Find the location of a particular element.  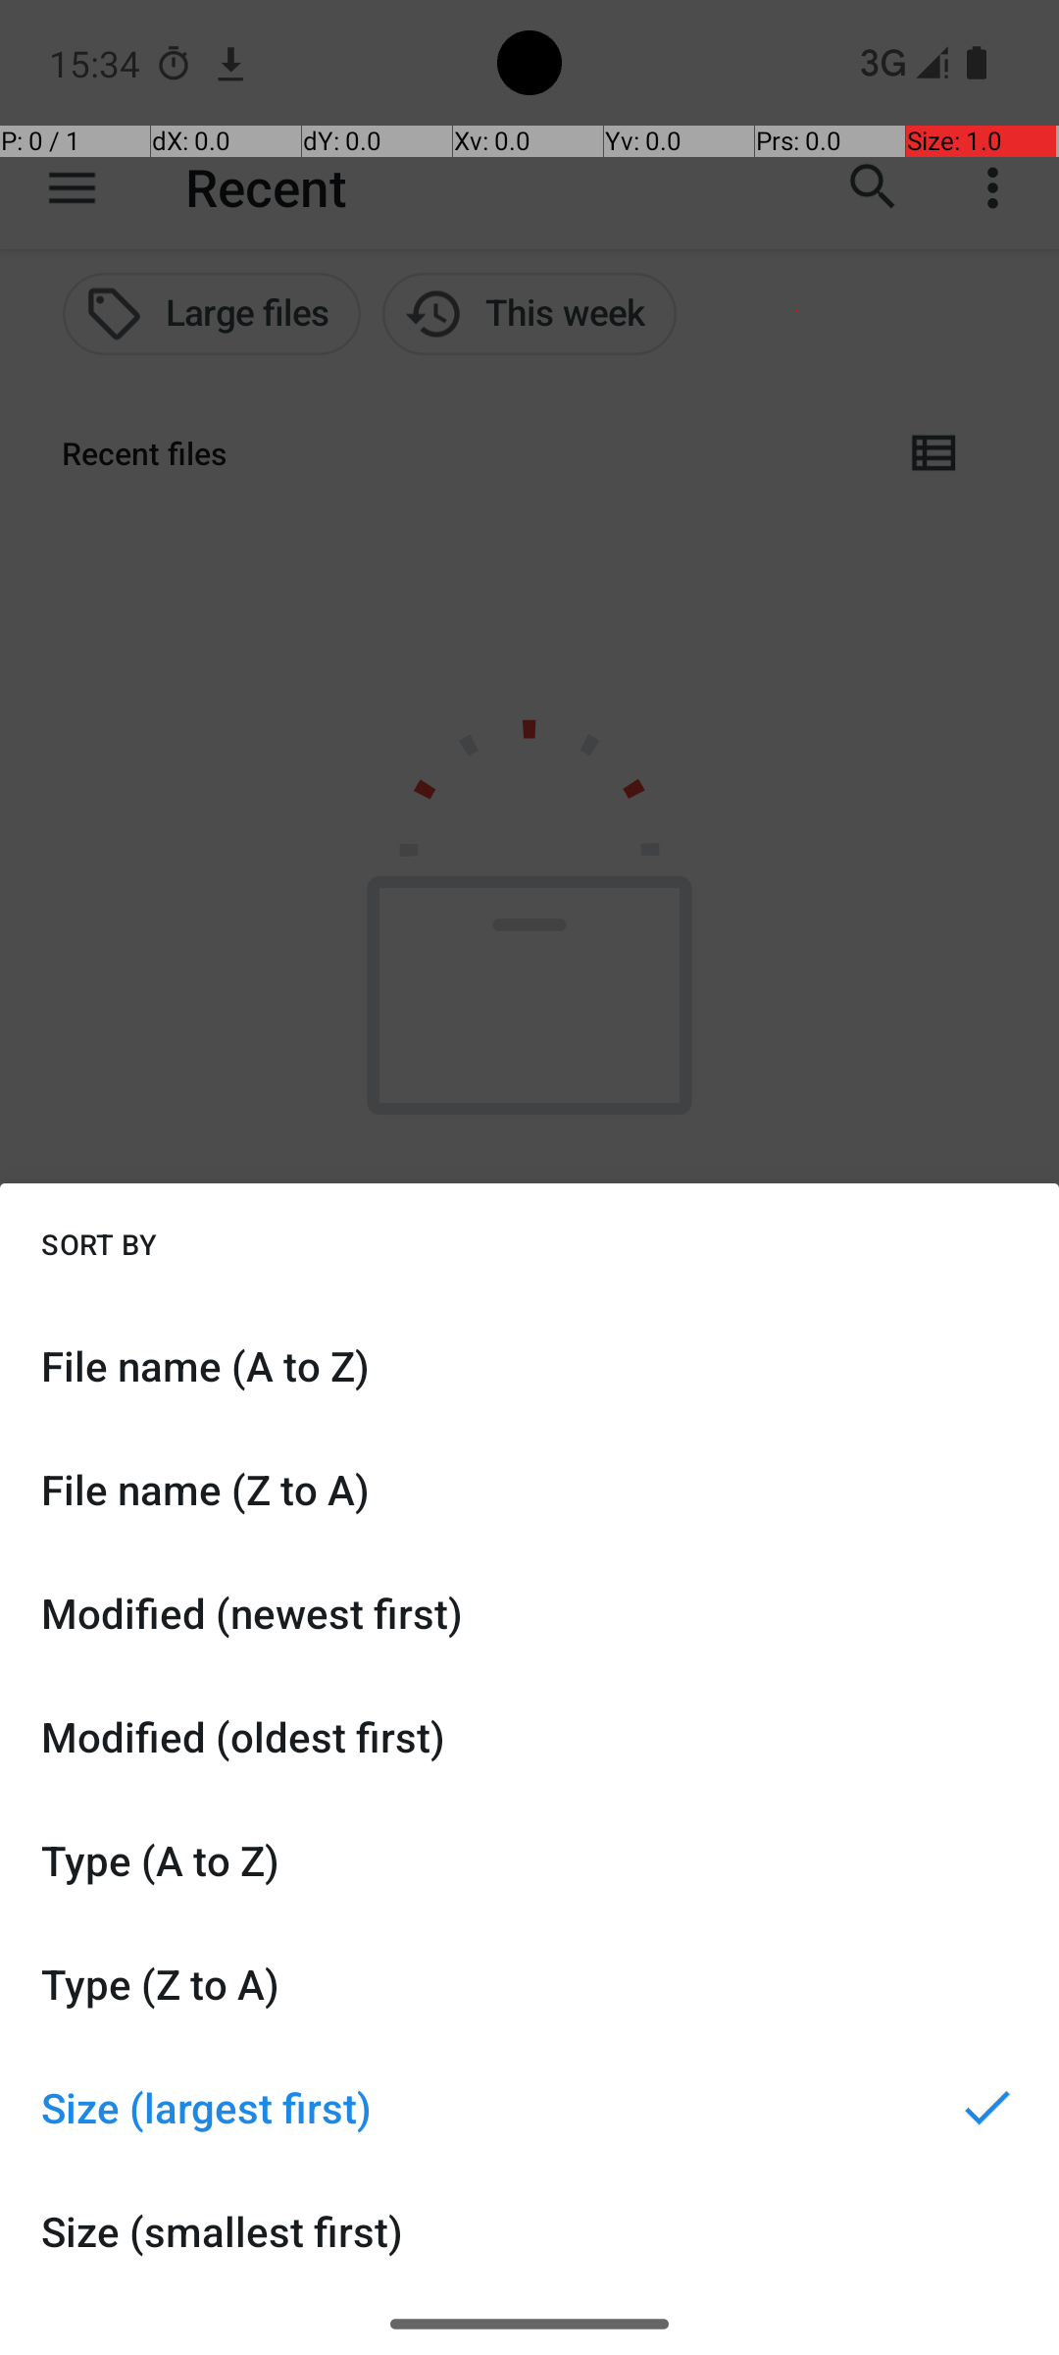

Type (A to Z) is located at coordinates (529, 1860).